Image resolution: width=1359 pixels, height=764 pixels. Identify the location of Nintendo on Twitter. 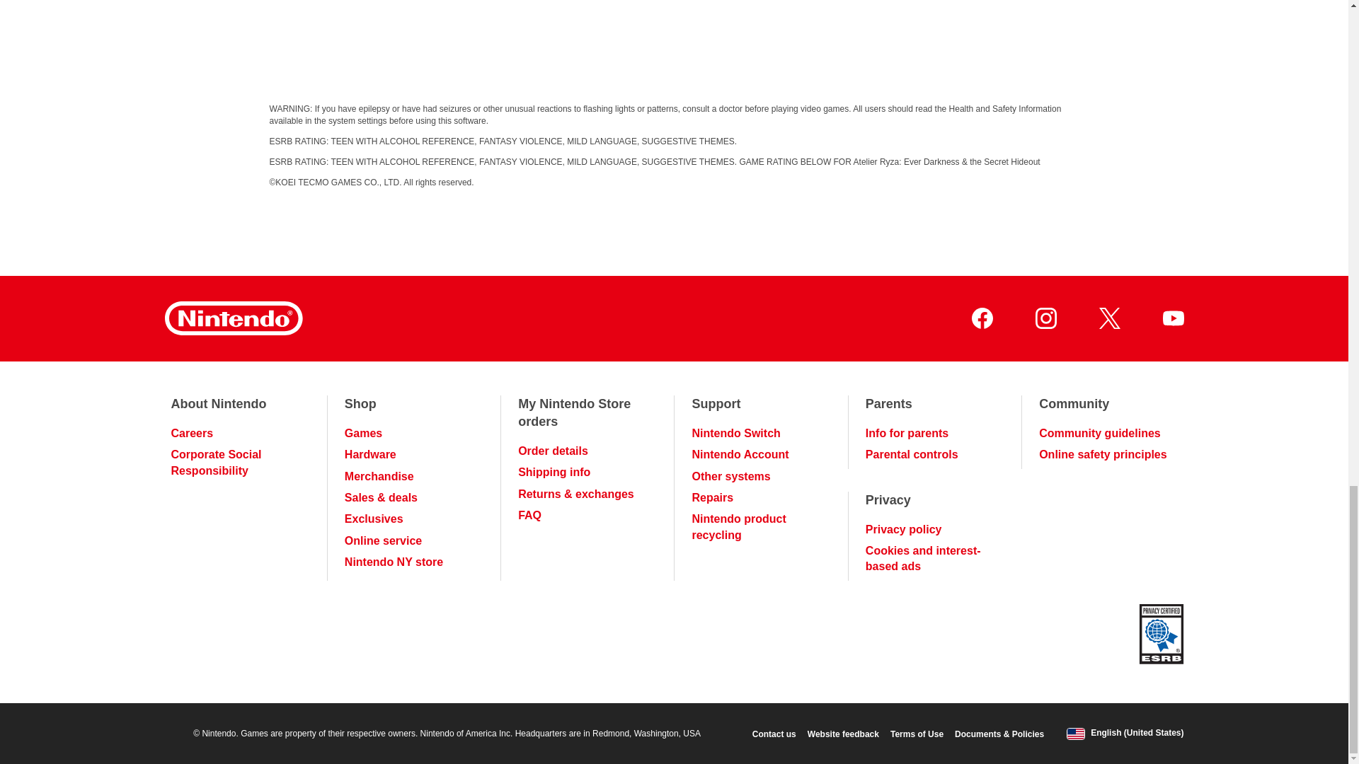
(1108, 318).